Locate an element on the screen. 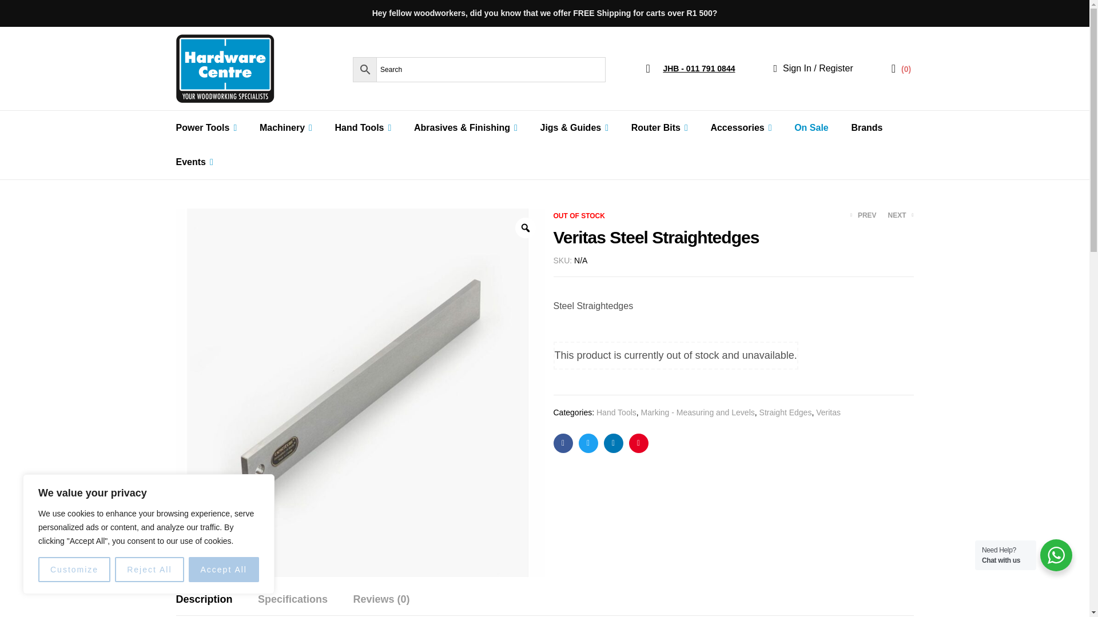 Image resolution: width=1098 pixels, height=617 pixels. Power Tools is located at coordinates (206, 128).